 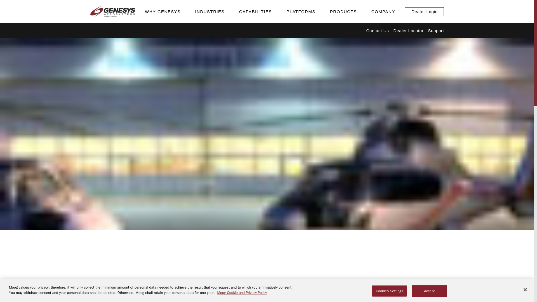 I want to click on COMPANY, so click(x=383, y=11).